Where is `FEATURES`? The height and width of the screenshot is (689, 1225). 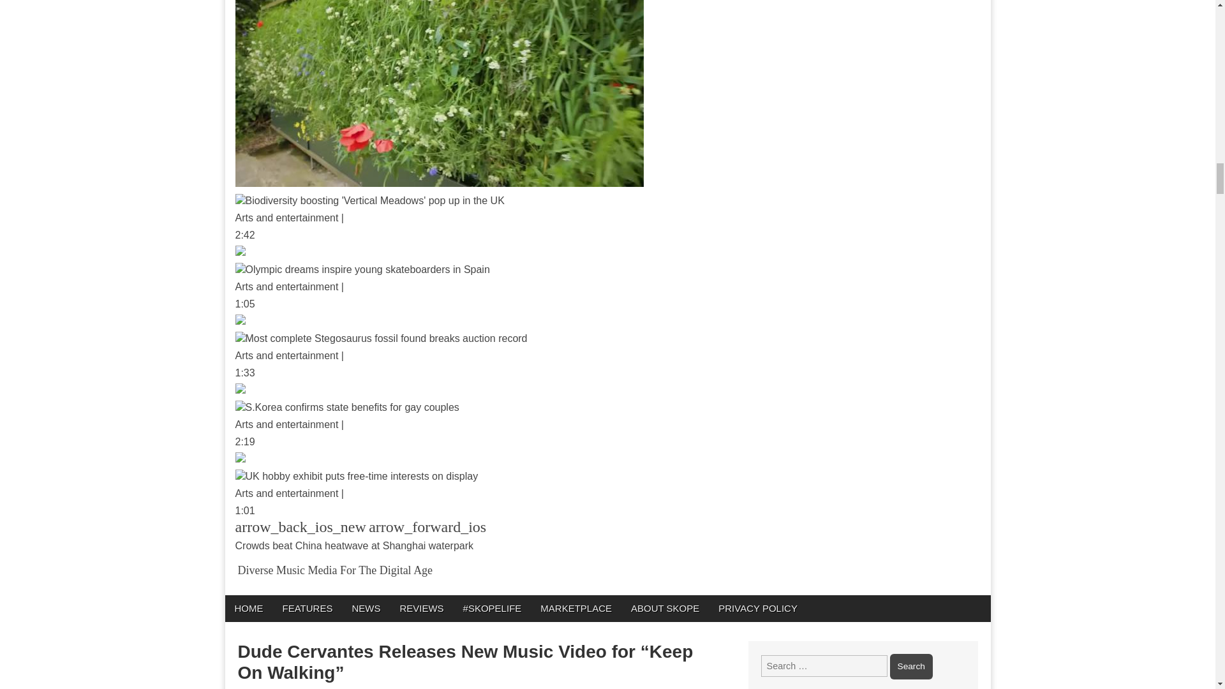
FEATURES is located at coordinates (308, 609).